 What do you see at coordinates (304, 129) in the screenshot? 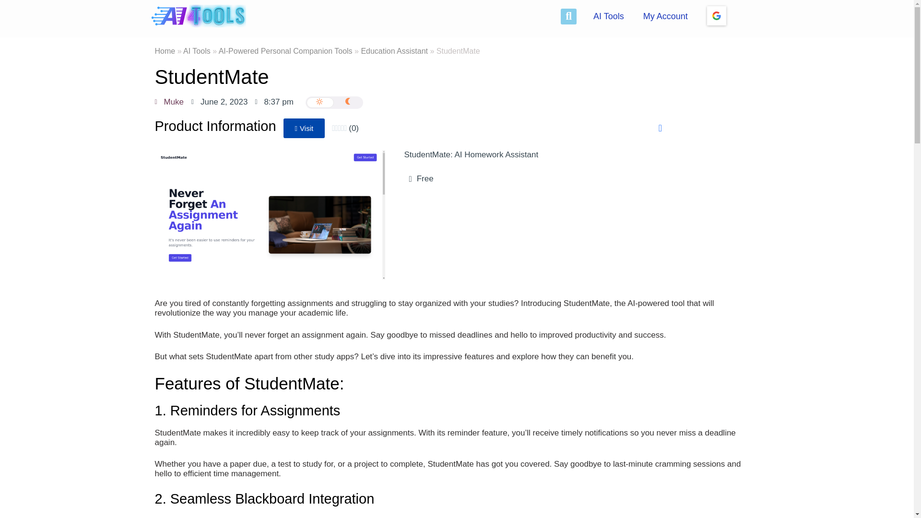
I see `Visit` at bounding box center [304, 129].